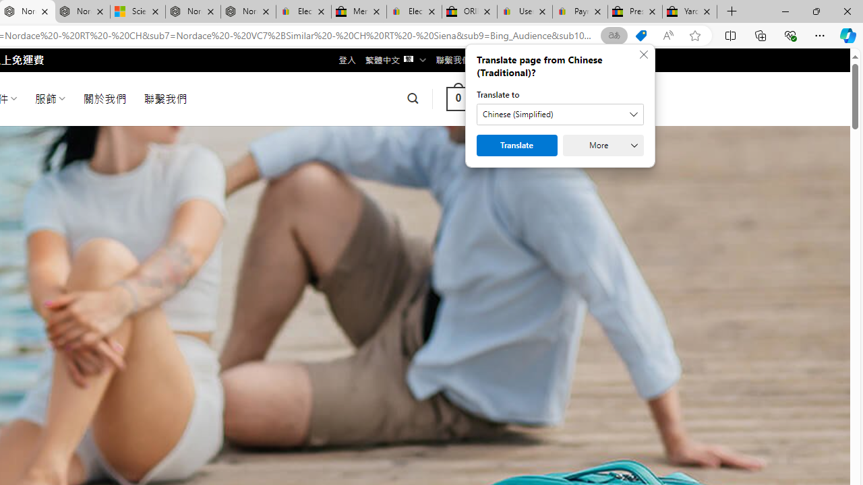 The width and height of the screenshot is (863, 485). What do you see at coordinates (730, 35) in the screenshot?
I see `Split screen` at bounding box center [730, 35].